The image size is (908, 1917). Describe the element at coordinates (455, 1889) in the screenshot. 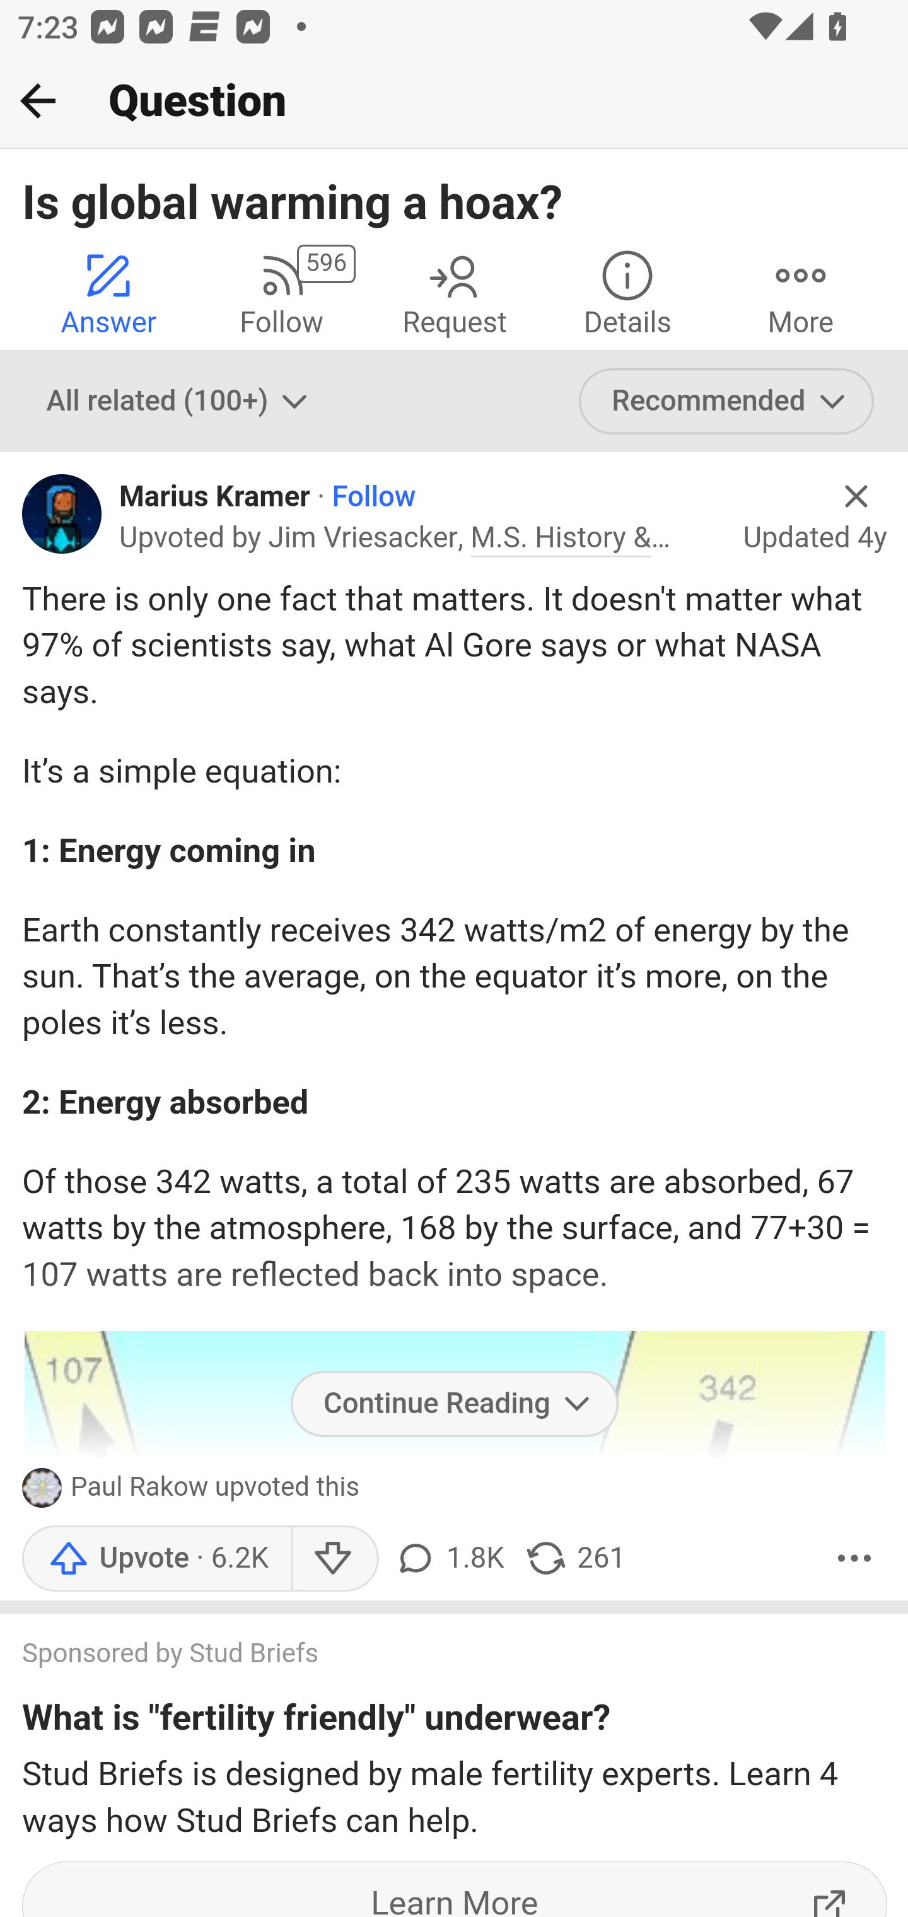

I see `Learn More ExternalLink` at that location.